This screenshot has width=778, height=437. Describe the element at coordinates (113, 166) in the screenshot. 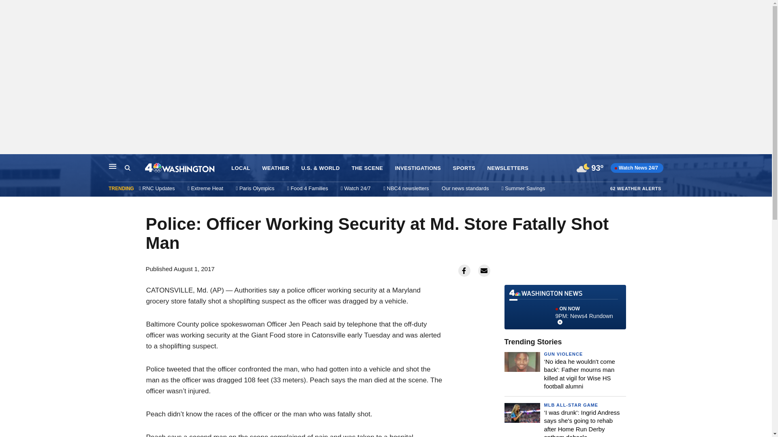

I see `WEATHER` at that location.